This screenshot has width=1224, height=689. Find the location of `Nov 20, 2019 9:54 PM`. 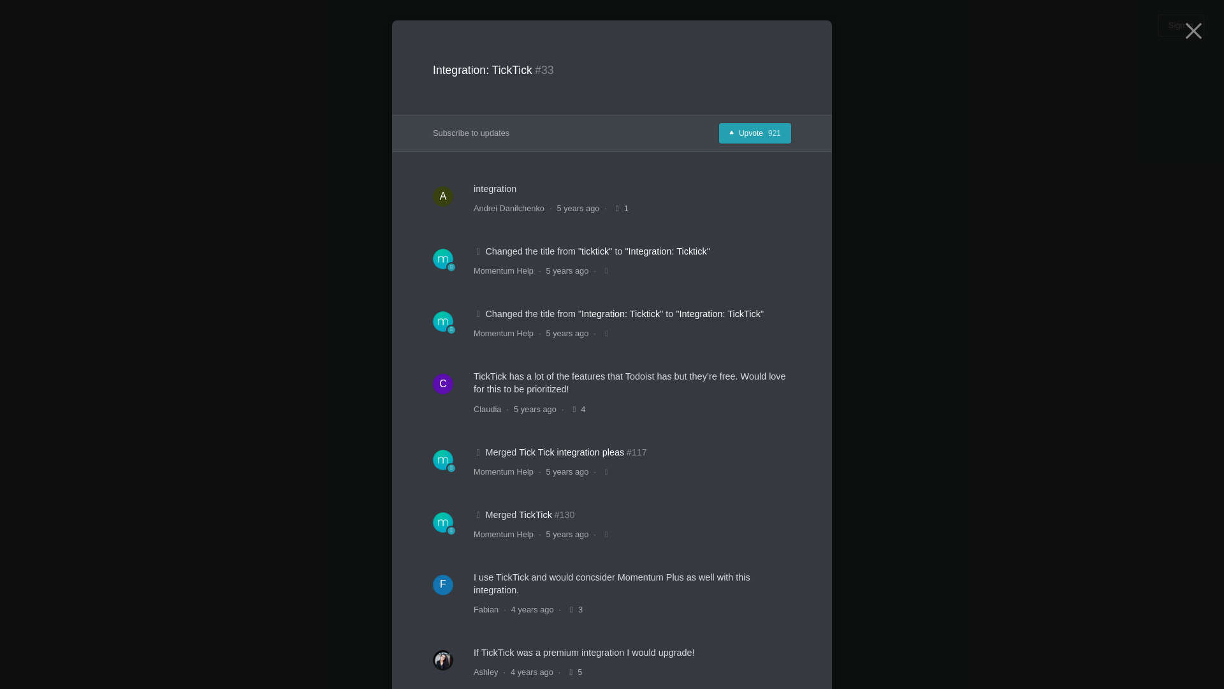

Nov 20, 2019 9:54 PM is located at coordinates (567, 472).